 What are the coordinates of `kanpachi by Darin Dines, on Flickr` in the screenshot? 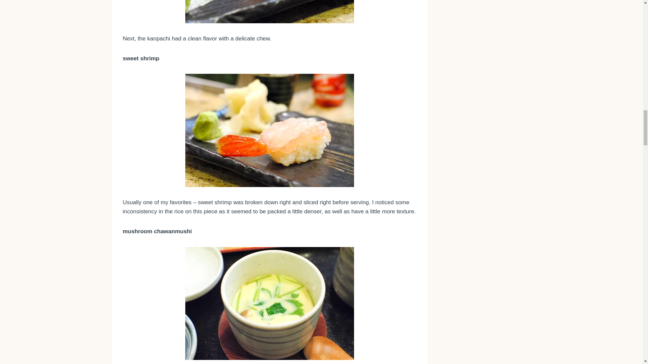 It's located at (270, 11).